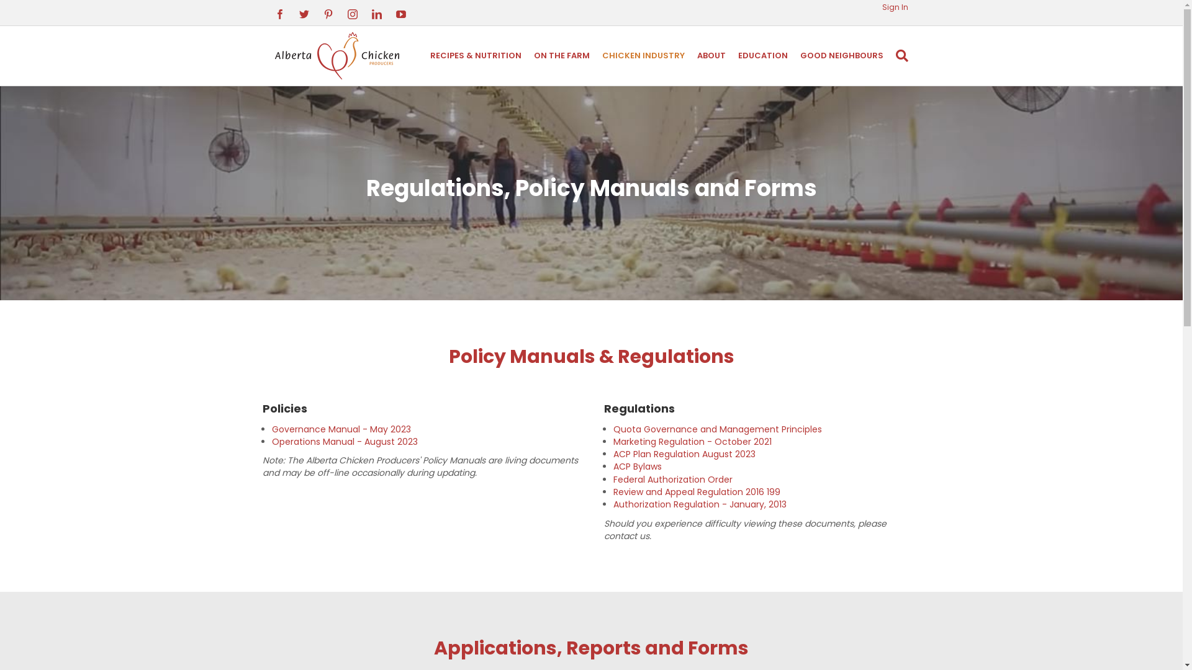 The width and height of the screenshot is (1192, 670). I want to click on Review and Appeal Regulation 2016 199, so click(697, 492).